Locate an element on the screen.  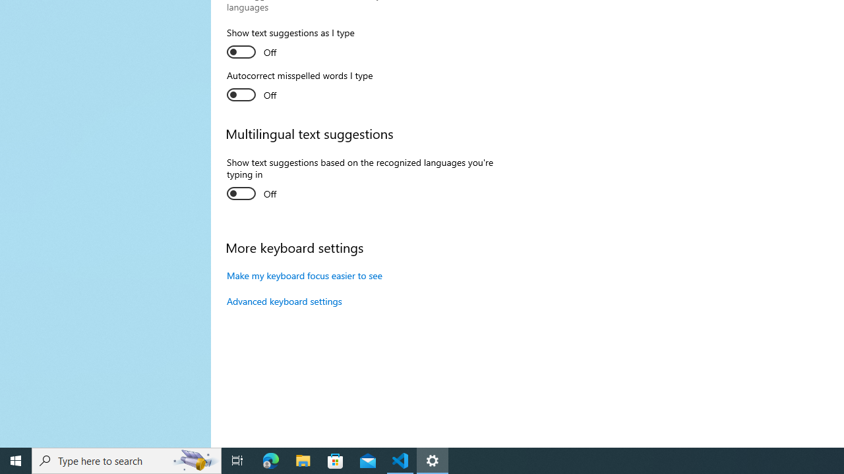
Advanced keyboard settings is located at coordinates (284, 301).